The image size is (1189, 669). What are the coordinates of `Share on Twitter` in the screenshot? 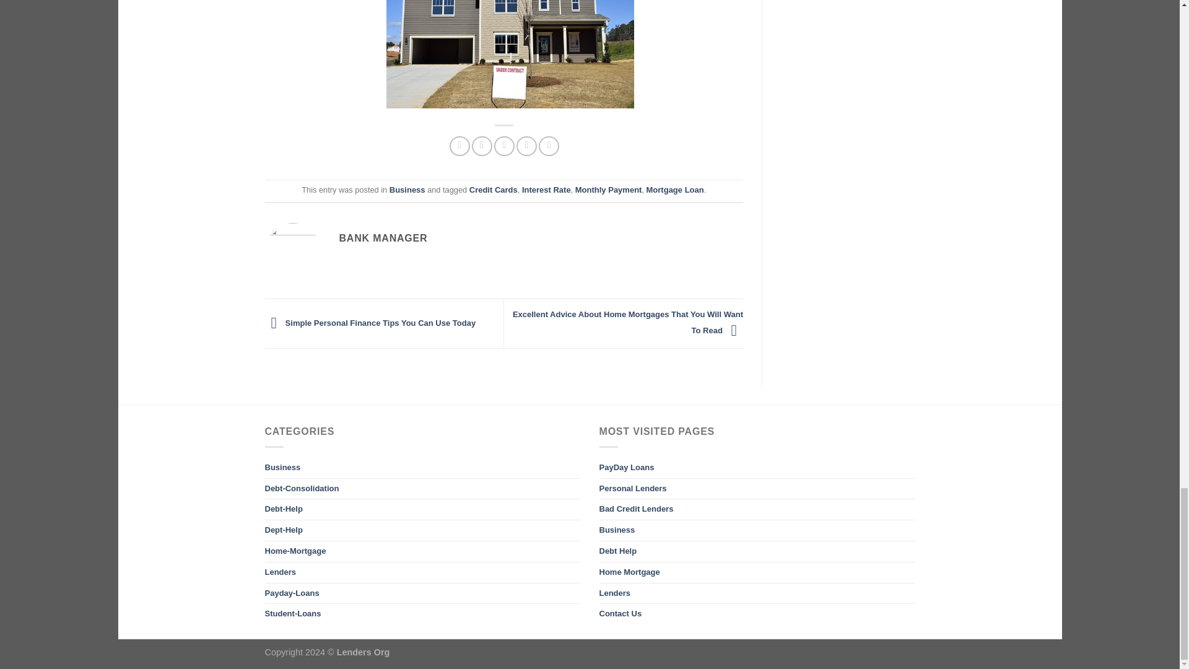 It's located at (482, 146).